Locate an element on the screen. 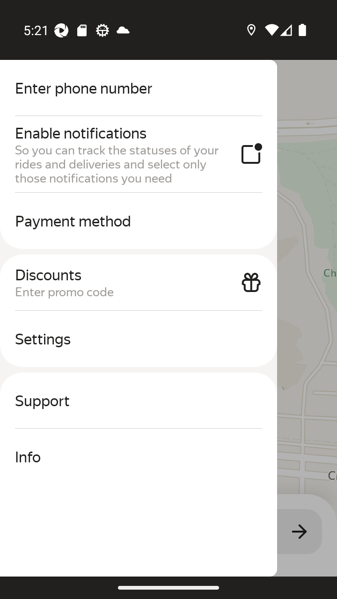  Enter phone number is located at coordinates (139, 88).